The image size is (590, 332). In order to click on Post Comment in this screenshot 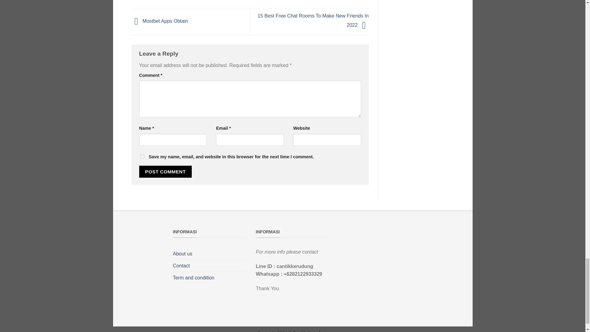, I will do `click(165, 172)`.